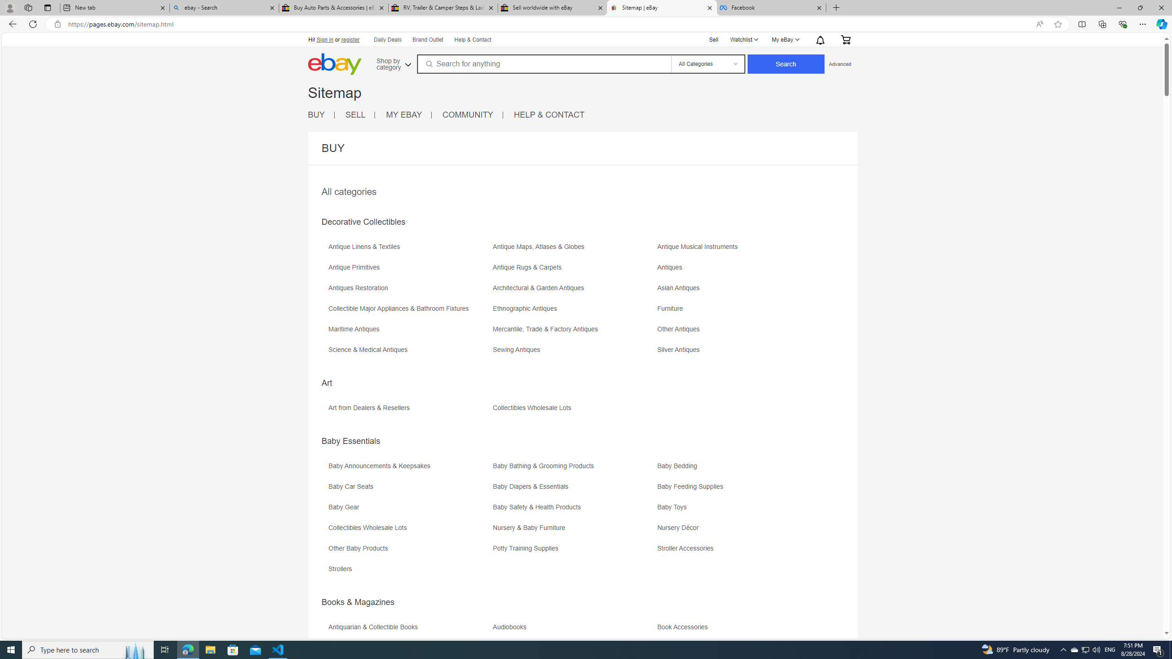 Image resolution: width=1172 pixels, height=659 pixels. I want to click on BUY, so click(321, 115).